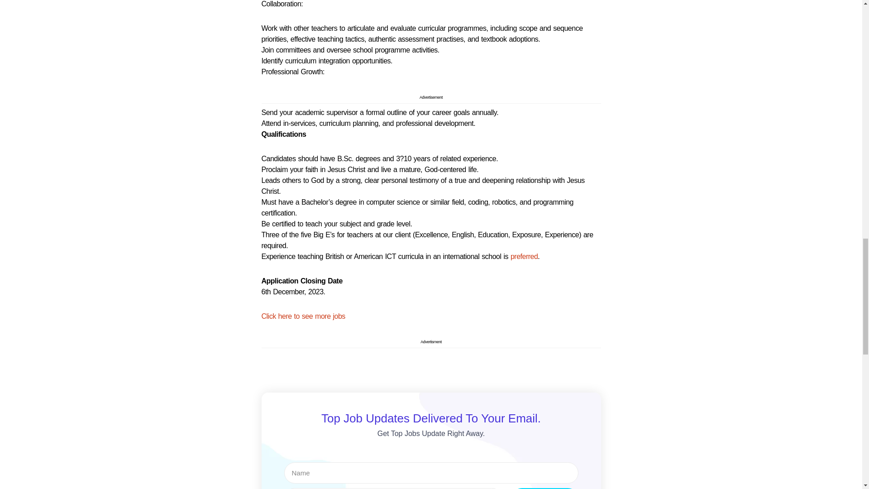 The image size is (869, 489). I want to click on Click here to see more jobs, so click(303, 316).